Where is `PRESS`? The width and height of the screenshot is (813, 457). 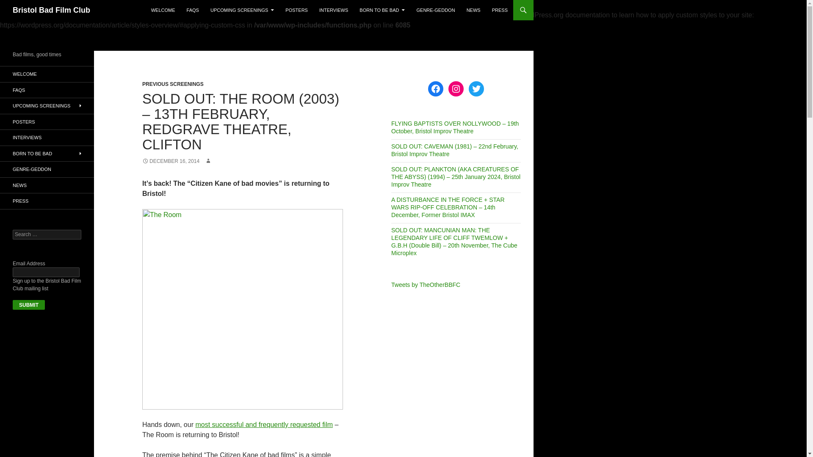
PRESS is located at coordinates (500, 10).